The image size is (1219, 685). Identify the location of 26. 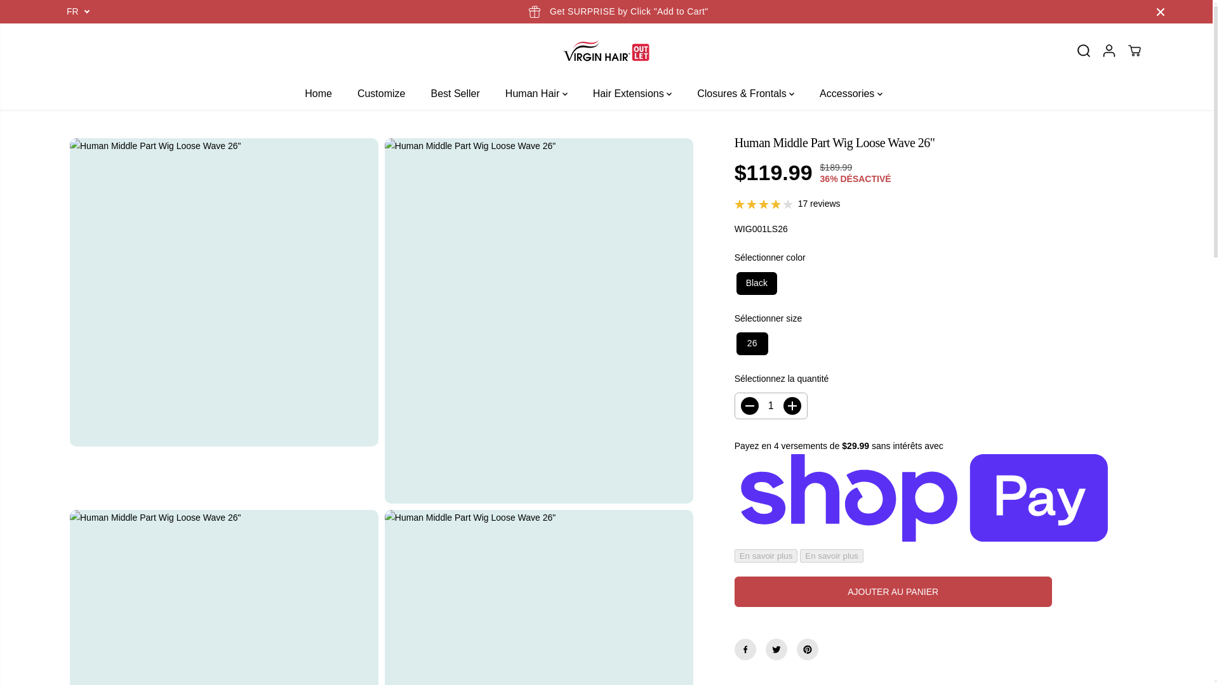
(749, 344).